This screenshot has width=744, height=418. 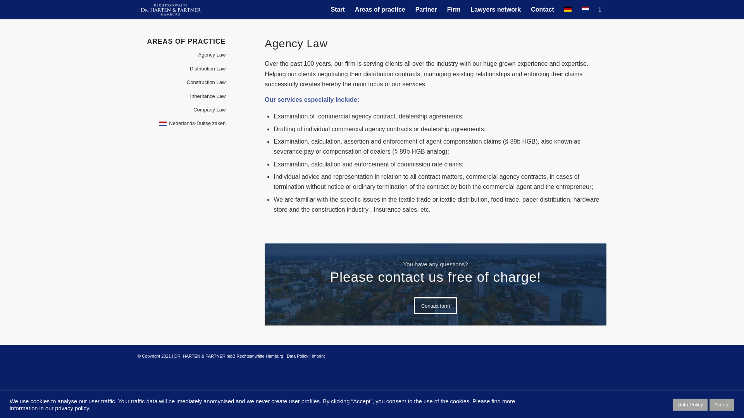 What do you see at coordinates (298, 356) in the screenshot?
I see `Data Policy` at bounding box center [298, 356].